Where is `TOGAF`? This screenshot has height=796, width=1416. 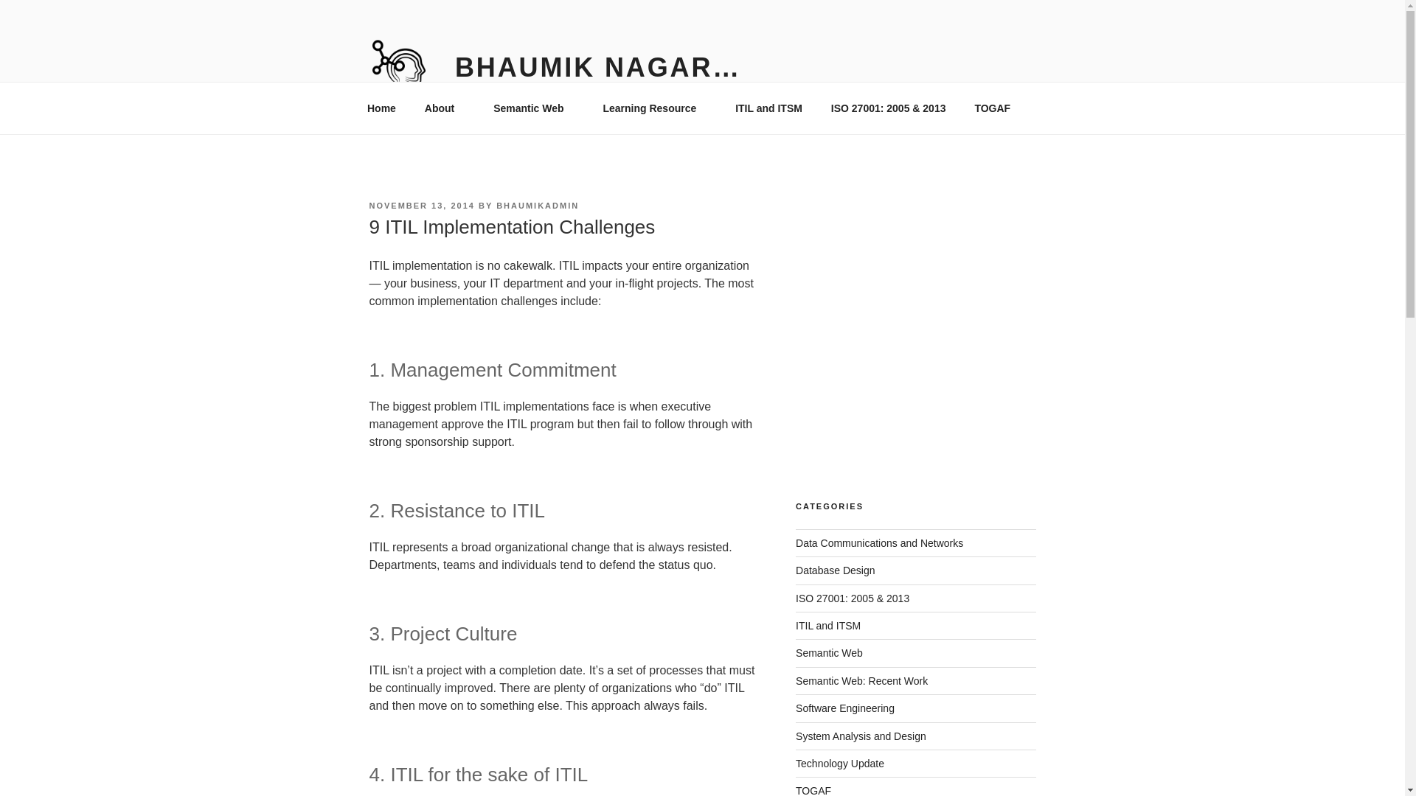
TOGAF is located at coordinates (993, 108).